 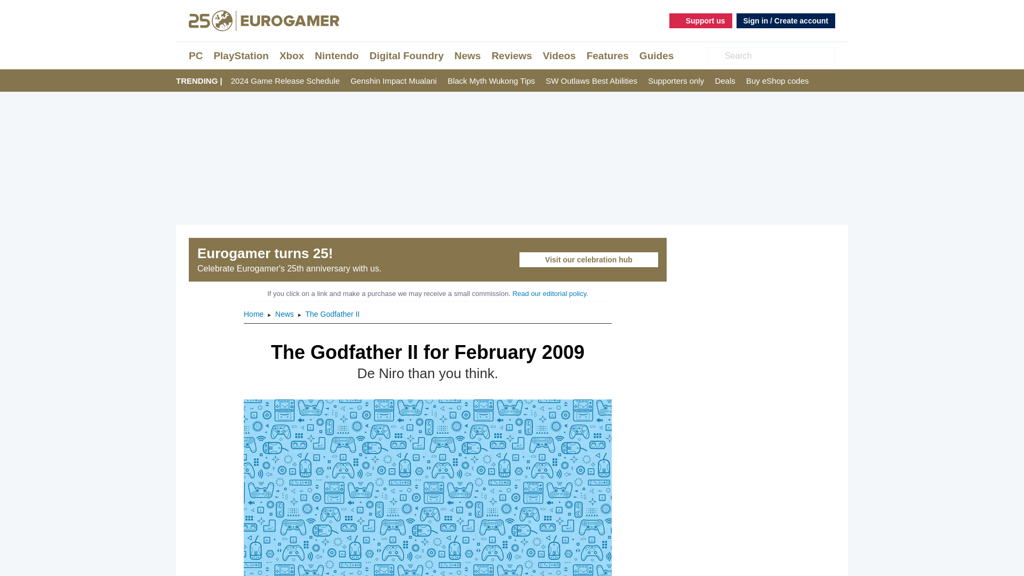 I want to click on SW Outlaws Best Abilities, so click(x=591, y=81).